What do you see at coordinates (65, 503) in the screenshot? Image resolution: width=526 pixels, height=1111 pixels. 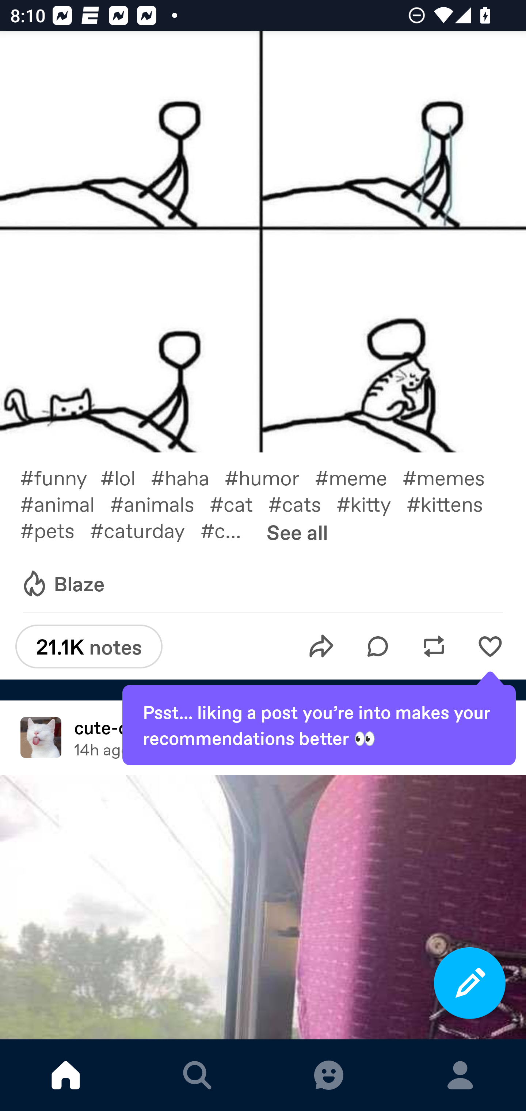 I see `#animal` at bounding box center [65, 503].